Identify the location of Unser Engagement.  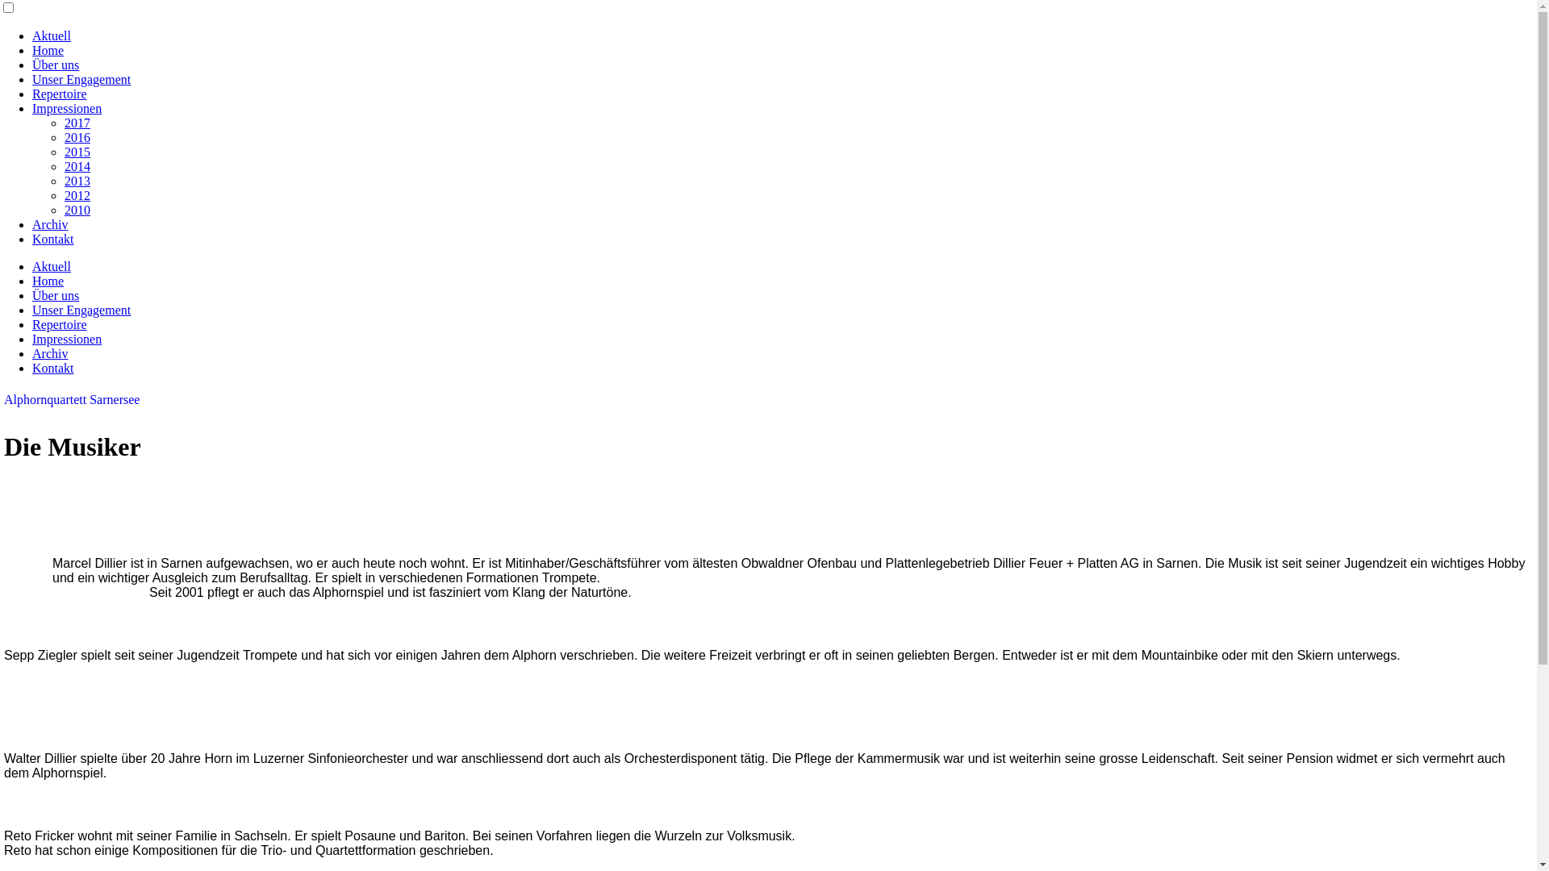
(81, 79).